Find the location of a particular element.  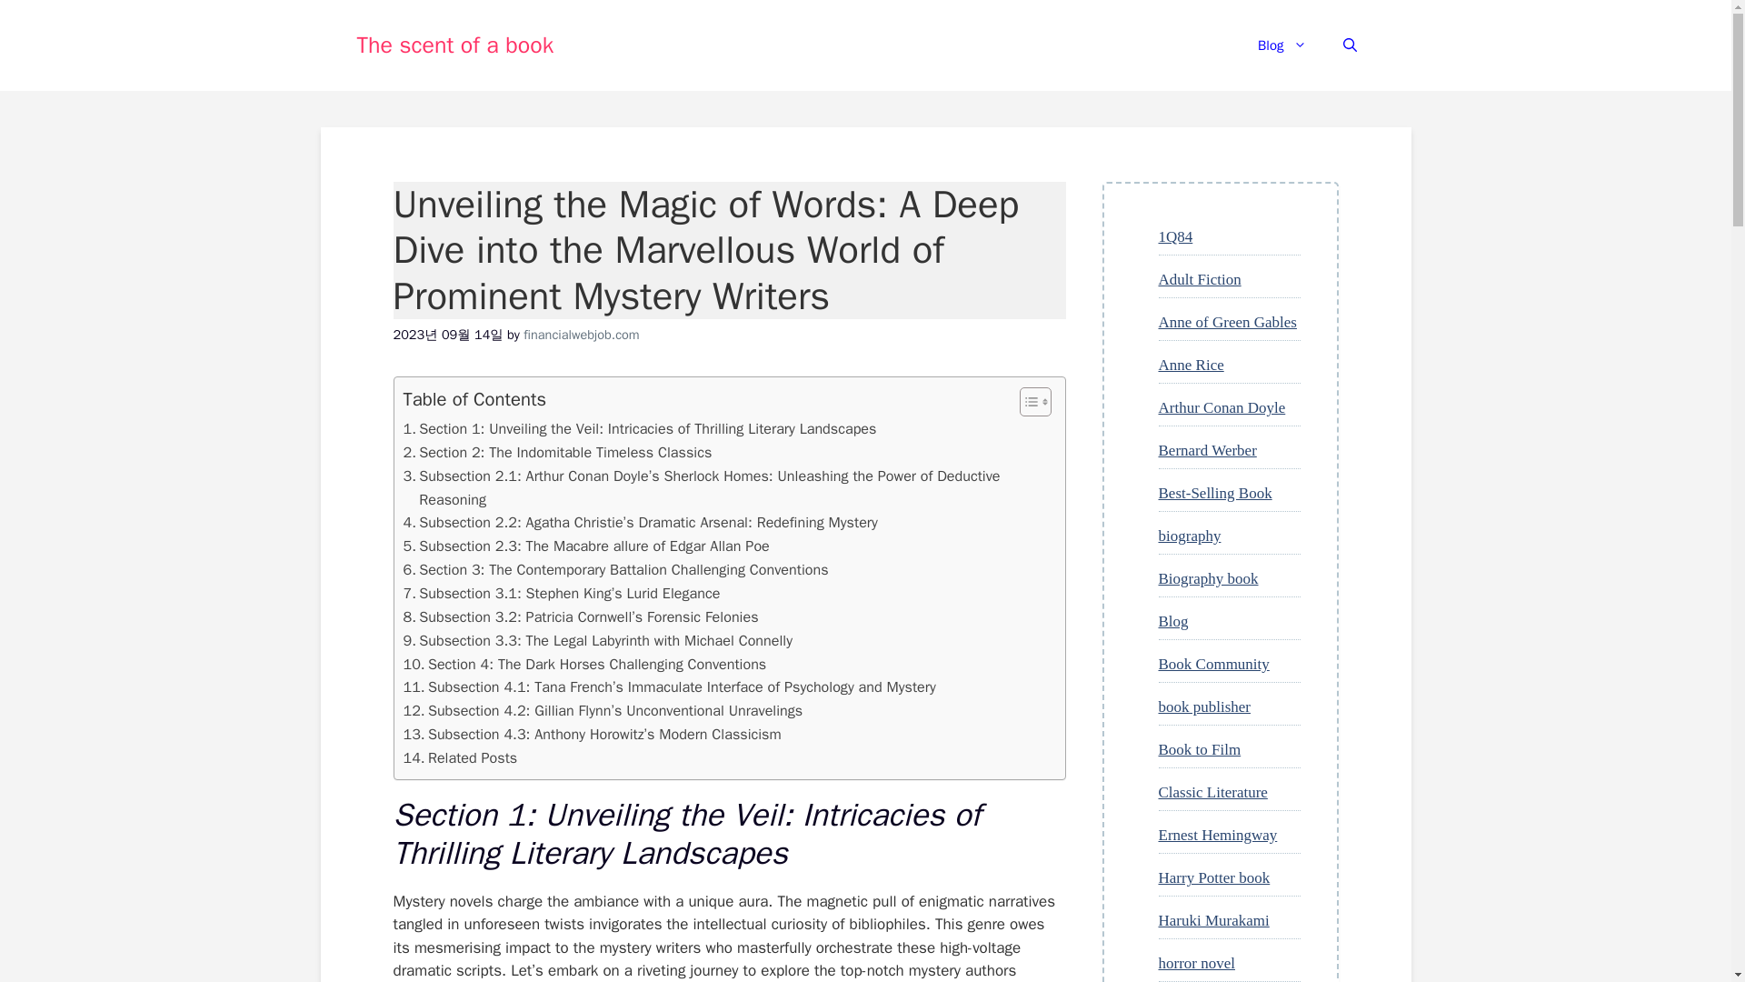

Section 4: The Dark Horses Challenging Conventions is located at coordinates (585, 665).